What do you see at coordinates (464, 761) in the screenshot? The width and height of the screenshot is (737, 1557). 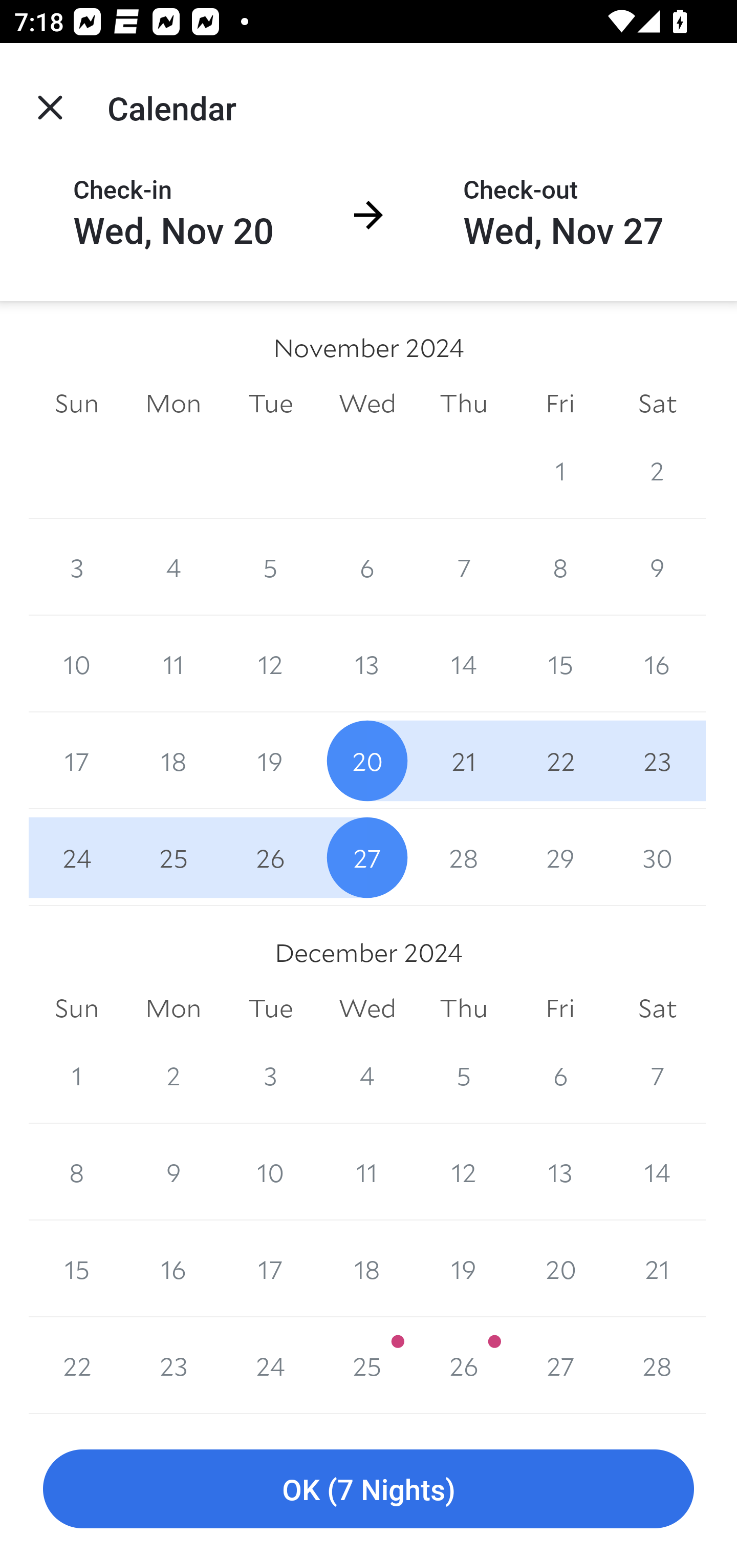 I see `21 21 November 2024` at bounding box center [464, 761].